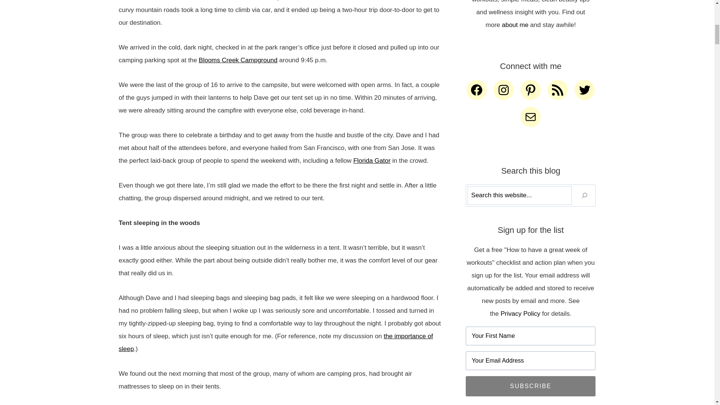 The height and width of the screenshot is (405, 720). Describe the element at coordinates (275, 342) in the screenshot. I see `the importance of sleep` at that location.